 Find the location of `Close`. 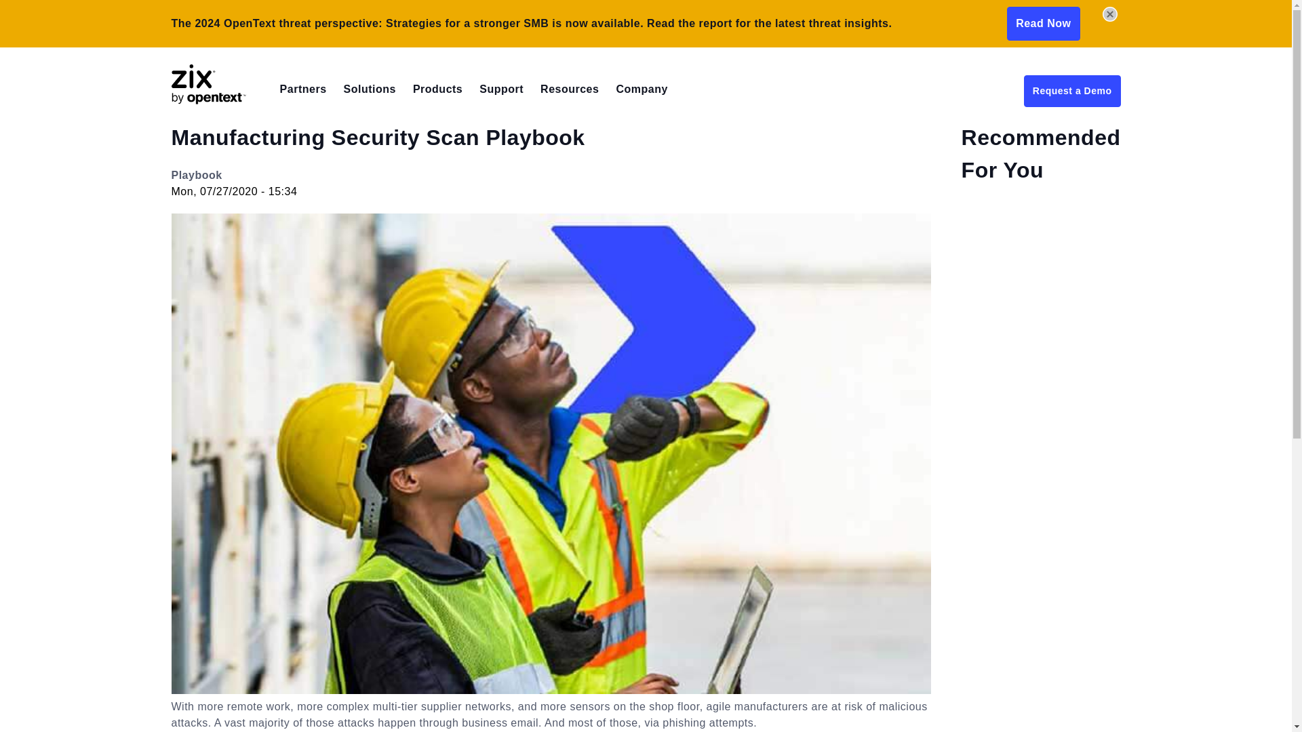

Close is located at coordinates (1109, 14).